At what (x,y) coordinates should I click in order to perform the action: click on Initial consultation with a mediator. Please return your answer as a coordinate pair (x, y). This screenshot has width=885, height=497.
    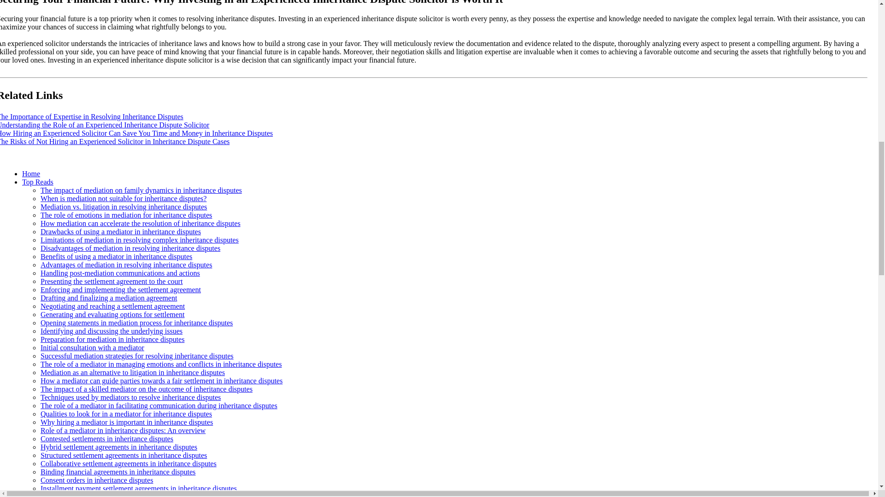
    Looking at the image, I should click on (92, 347).